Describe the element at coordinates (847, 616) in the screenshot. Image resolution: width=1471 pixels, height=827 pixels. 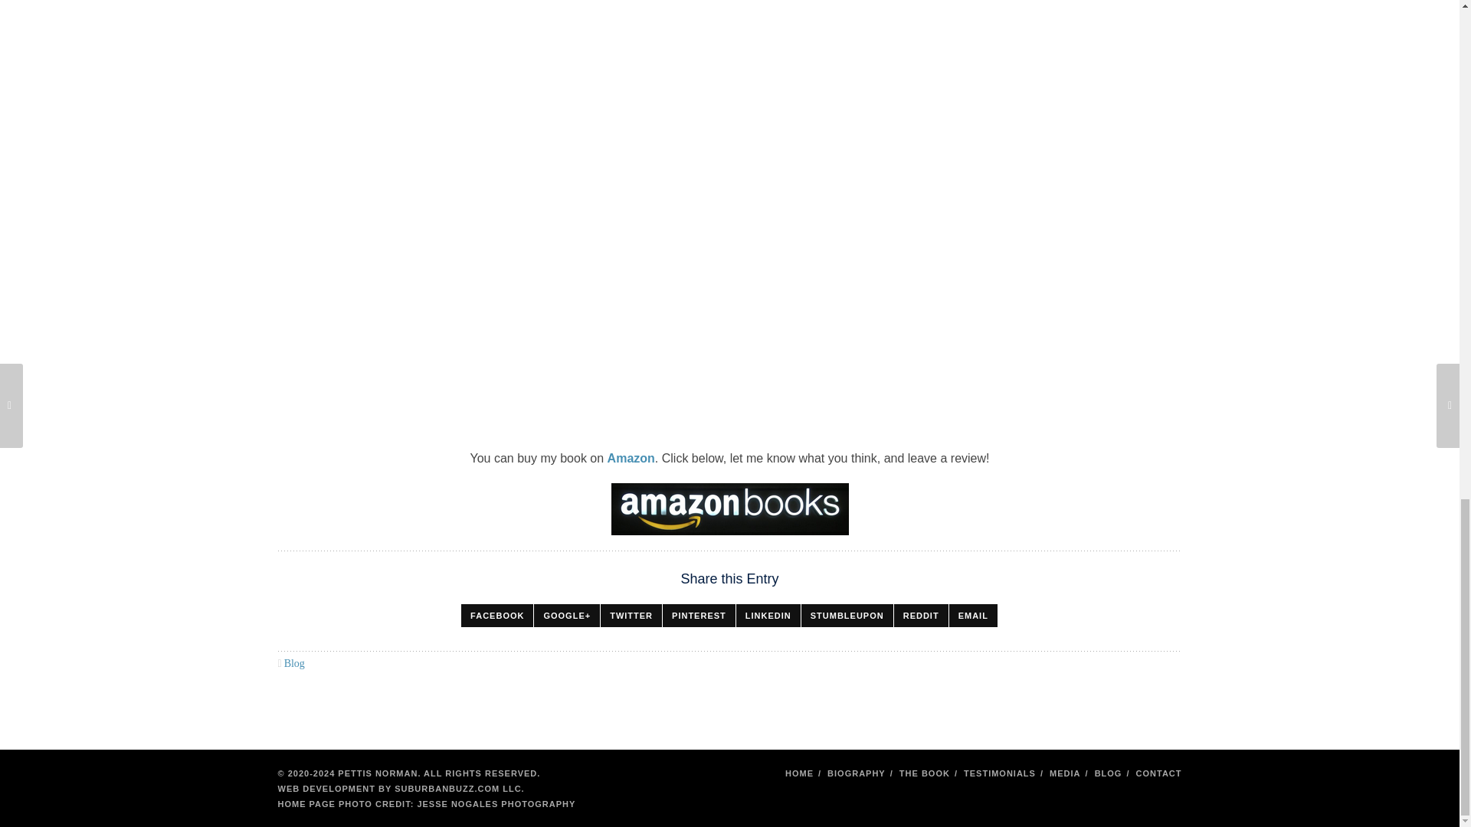
I see `STUMBLEUPON` at that location.